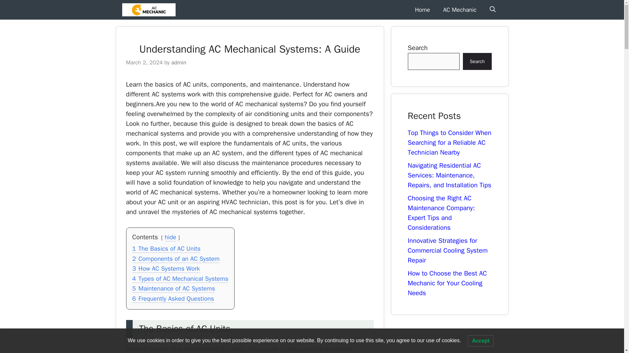 The image size is (629, 353). Describe the element at coordinates (173, 299) in the screenshot. I see `6 Frequently Asked Questions` at that location.